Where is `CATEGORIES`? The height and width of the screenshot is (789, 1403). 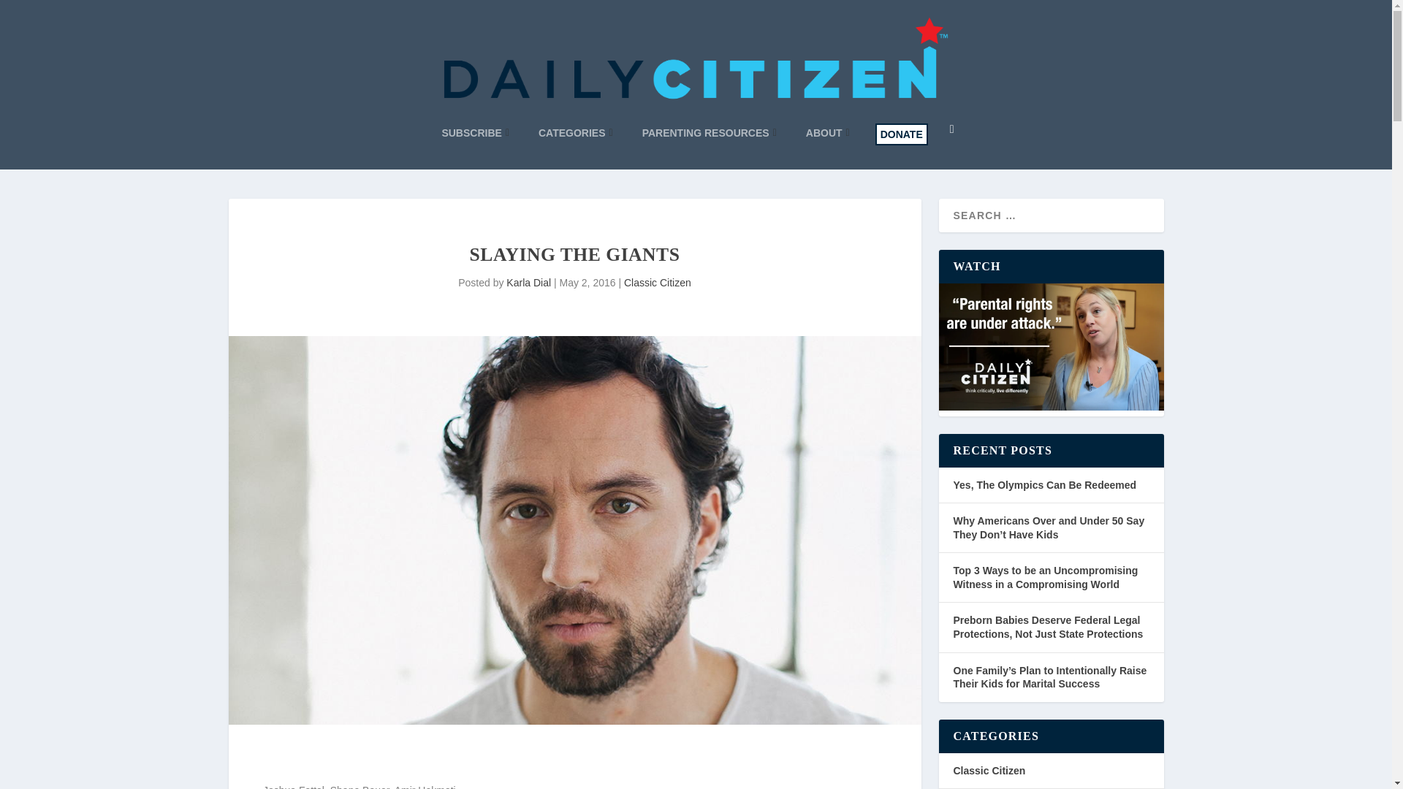
CATEGORIES is located at coordinates (576, 133).